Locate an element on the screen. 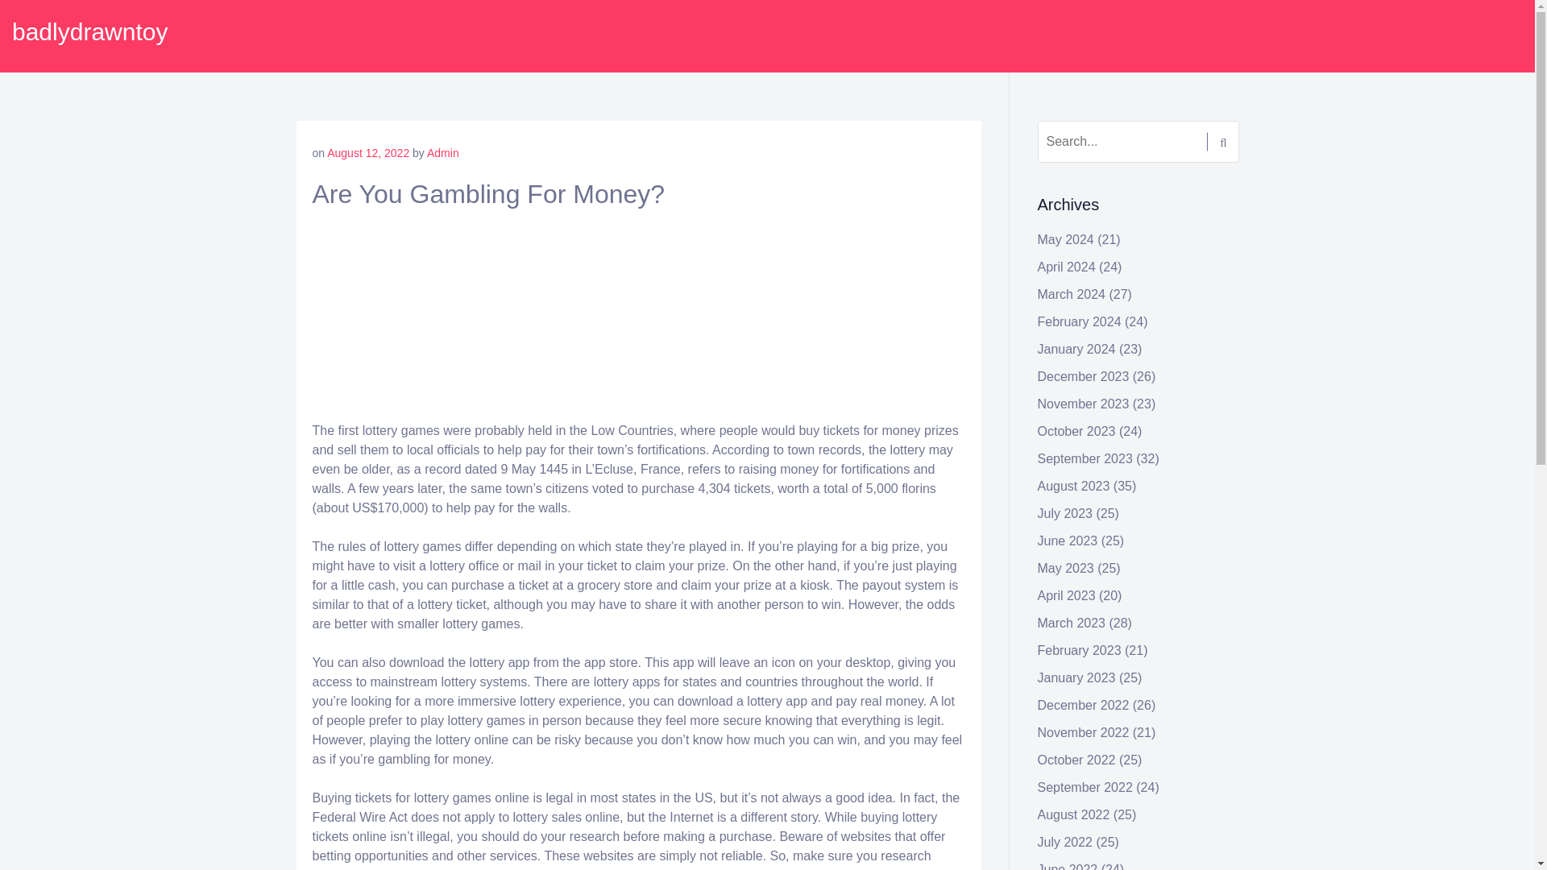 Image resolution: width=1547 pixels, height=870 pixels. May 2023 is located at coordinates (1065, 567).